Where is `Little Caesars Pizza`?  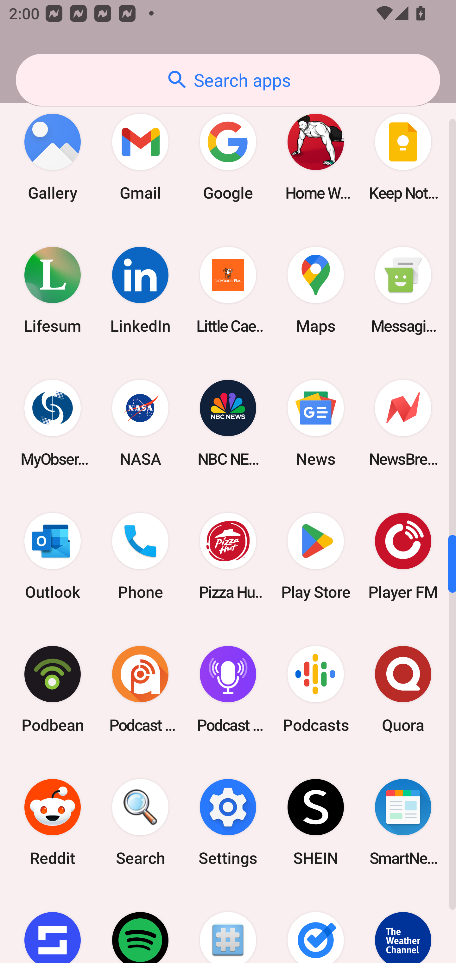 Little Caesars Pizza is located at coordinates (228, 290).